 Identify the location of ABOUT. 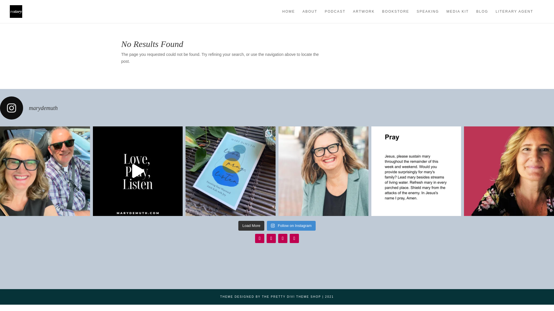
(310, 16).